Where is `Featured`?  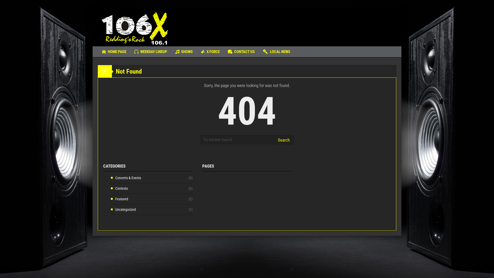
Featured is located at coordinates (119, 199).